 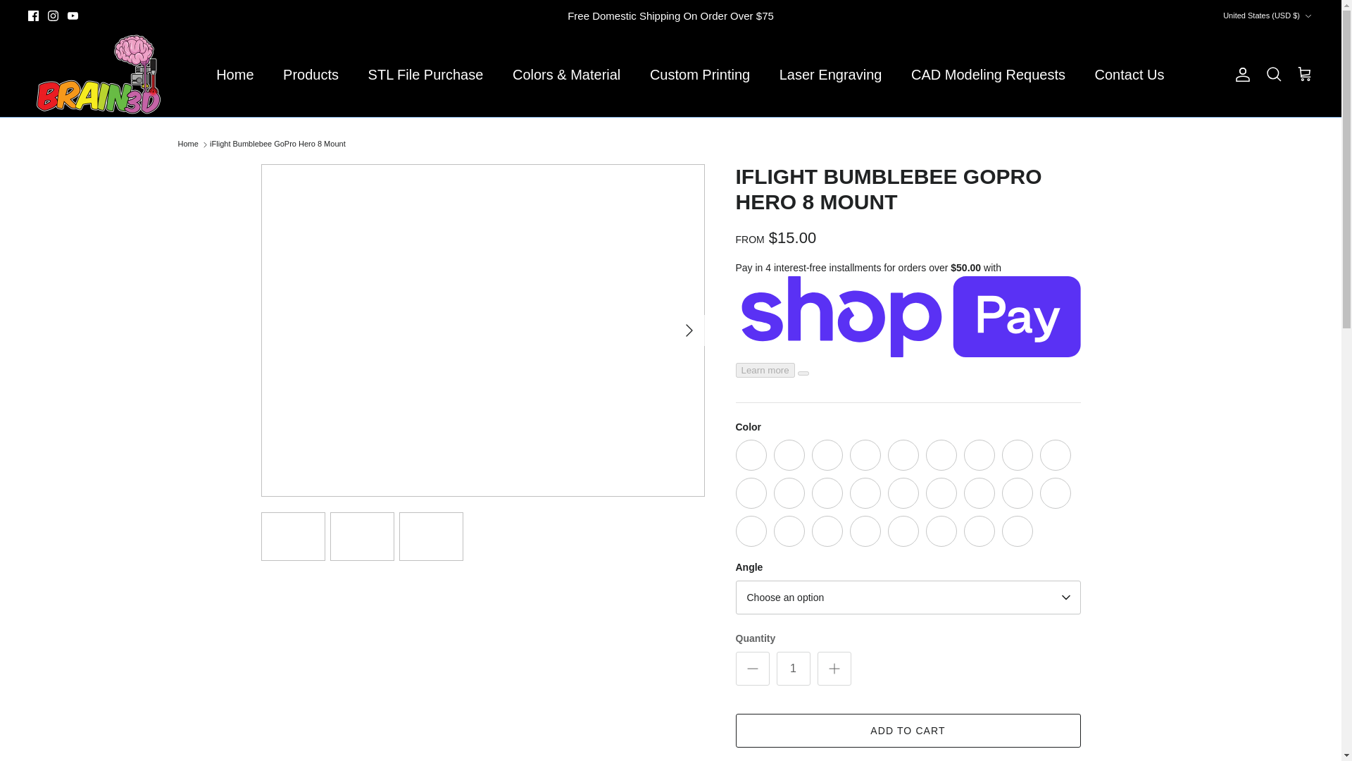 I want to click on Down, so click(x=1308, y=16).